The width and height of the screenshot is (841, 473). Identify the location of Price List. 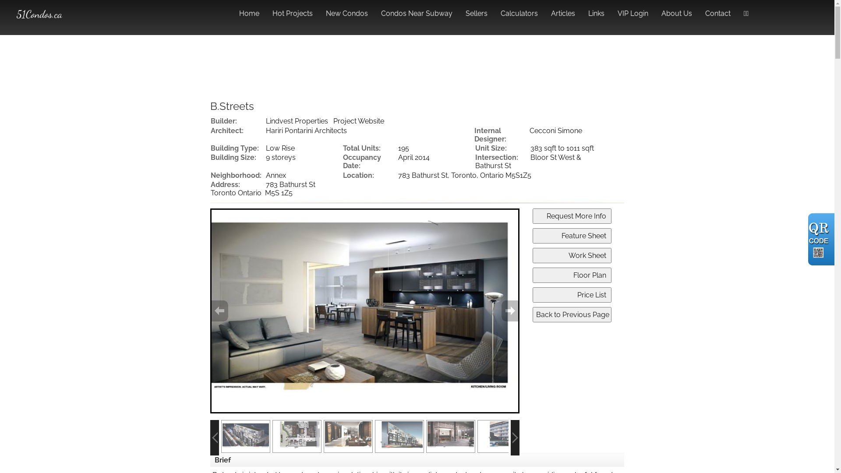
(572, 295).